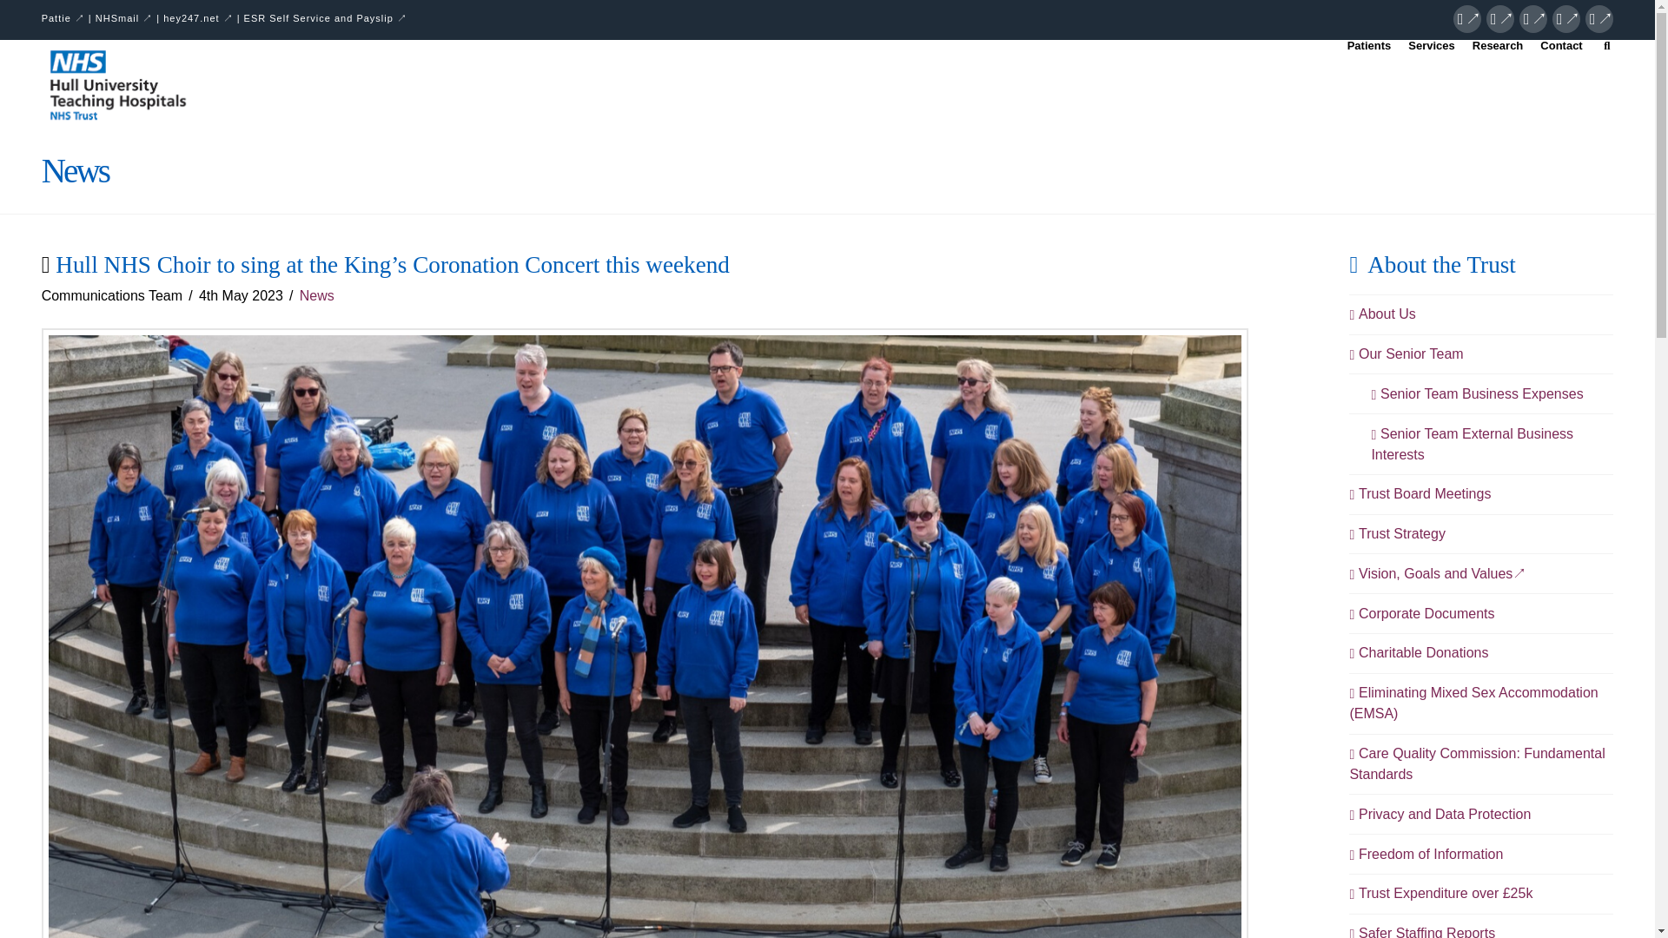  What do you see at coordinates (1565, 19) in the screenshot?
I see `YouTube` at bounding box center [1565, 19].